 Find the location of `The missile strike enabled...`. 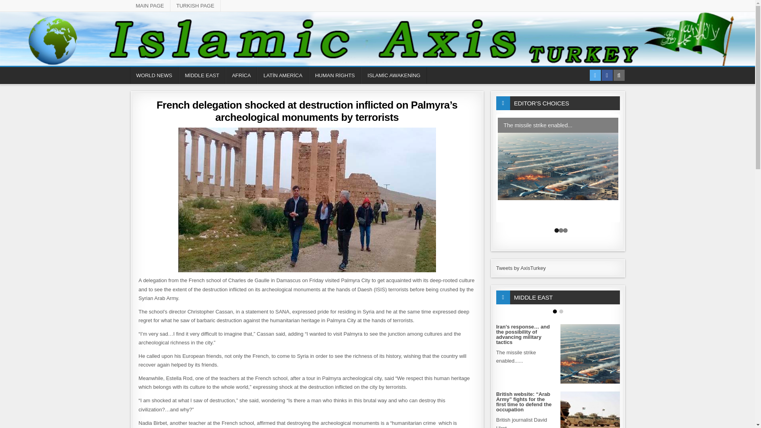

The missile strike enabled... is located at coordinates (558, 159).